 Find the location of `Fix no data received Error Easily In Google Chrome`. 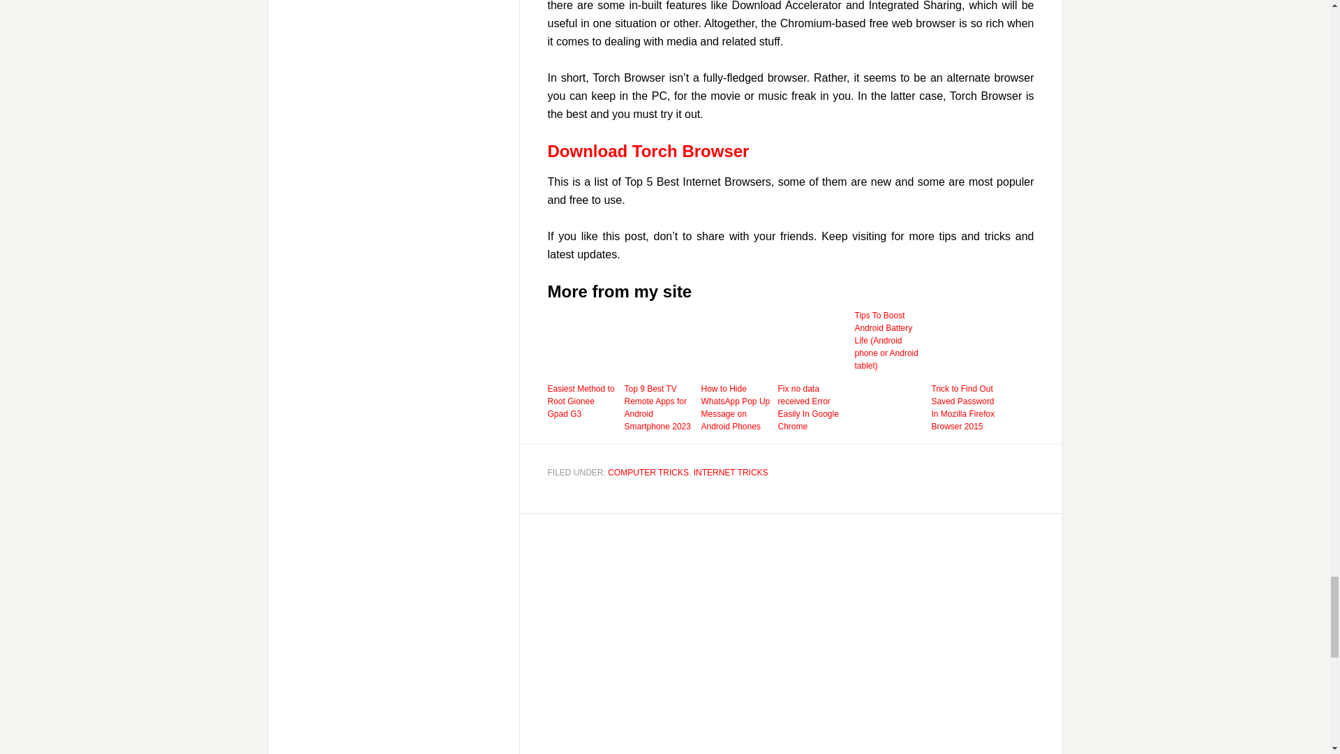

Fix no data received Error Easily In Google Chrome is located at coordinates (812, 407).